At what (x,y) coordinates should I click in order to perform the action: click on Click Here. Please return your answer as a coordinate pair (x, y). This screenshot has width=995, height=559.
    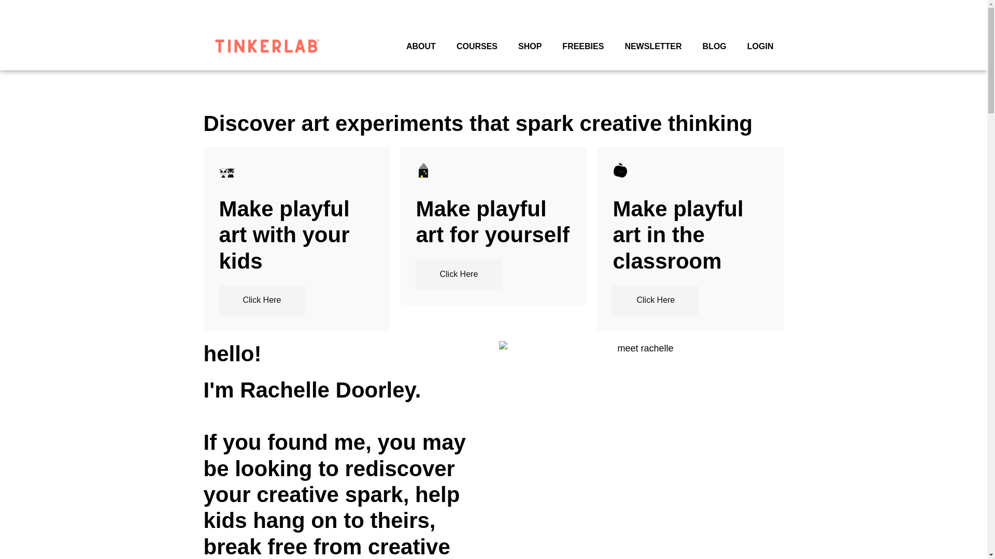
    Looking at the image, I should click on (261, 300).